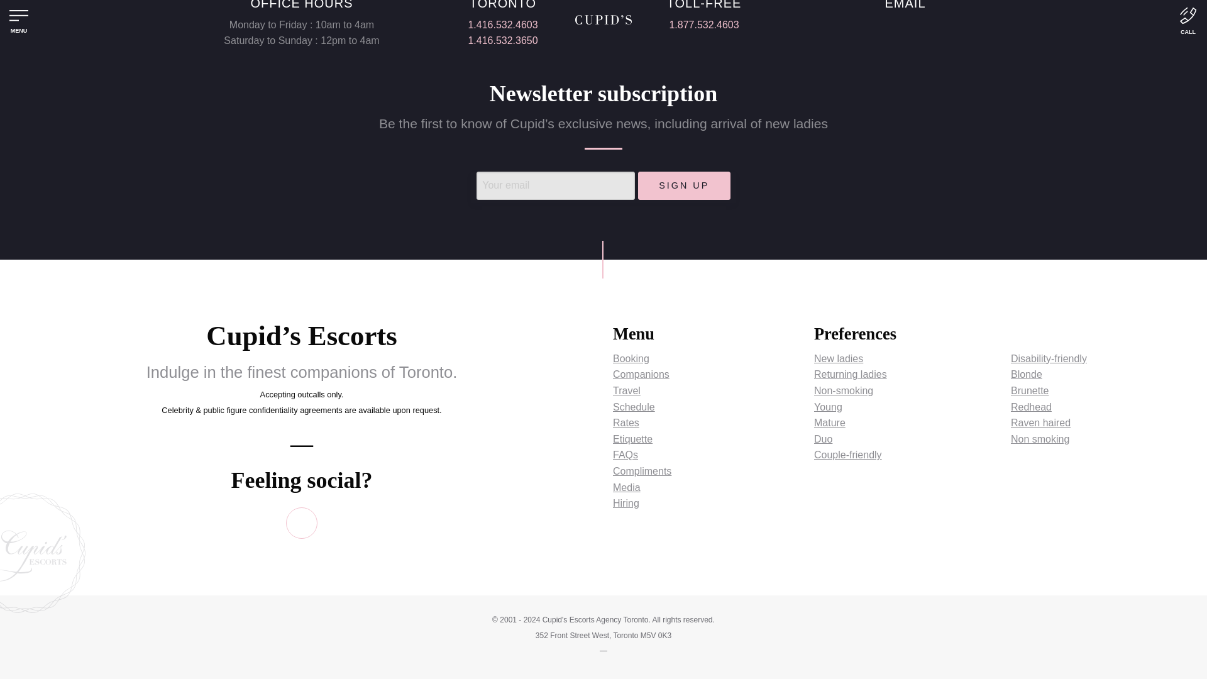 The image size is (1207, 679). Describe the element at coordinates (830, 422) in the screenshot. I see `Mature Toronto escorts` at that location.